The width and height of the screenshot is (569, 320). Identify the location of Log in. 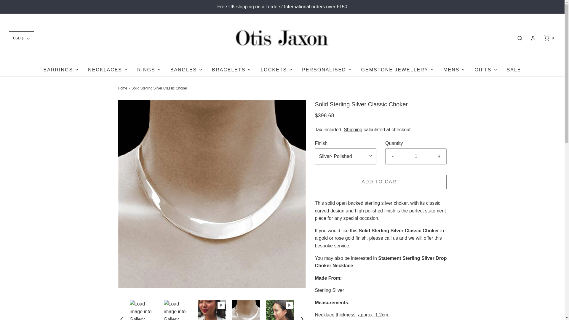
(533, 38).